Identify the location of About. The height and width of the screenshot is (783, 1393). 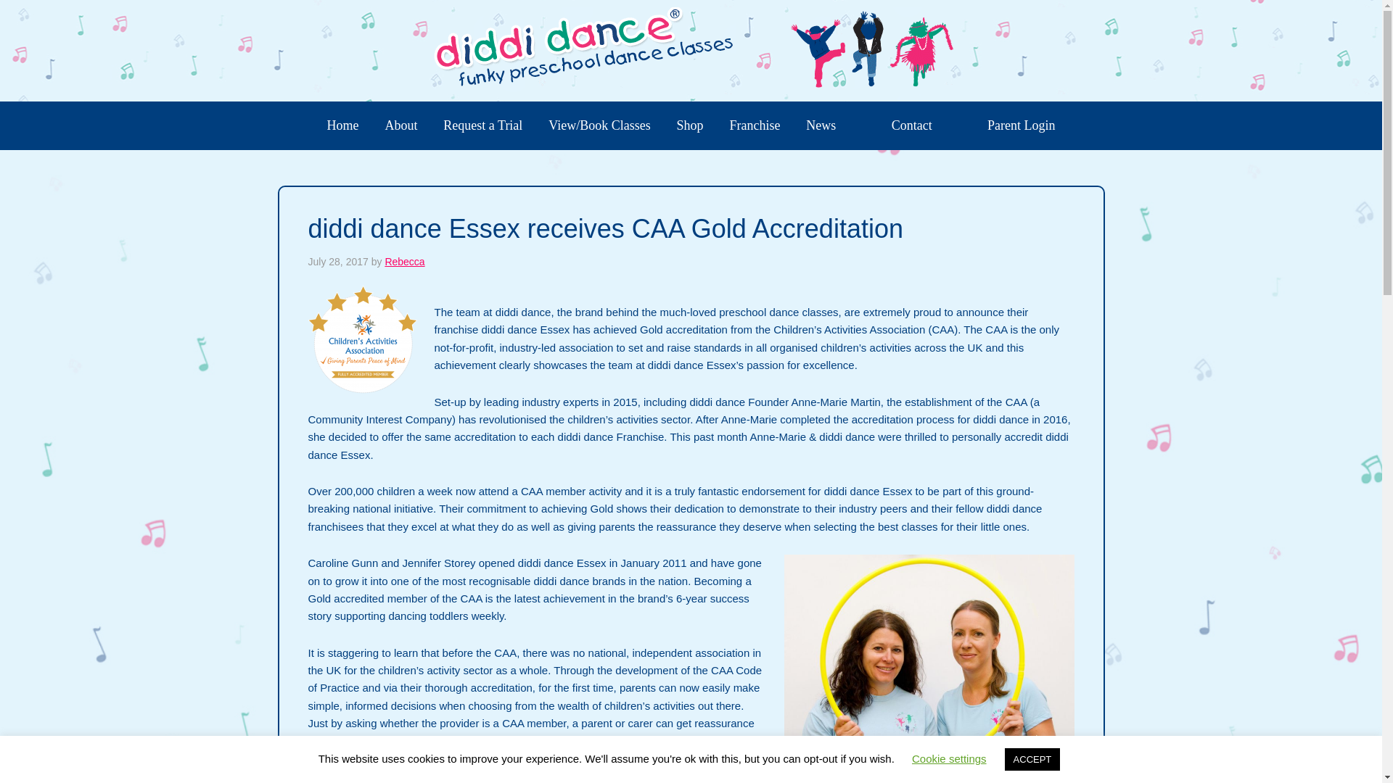
(400, 126).